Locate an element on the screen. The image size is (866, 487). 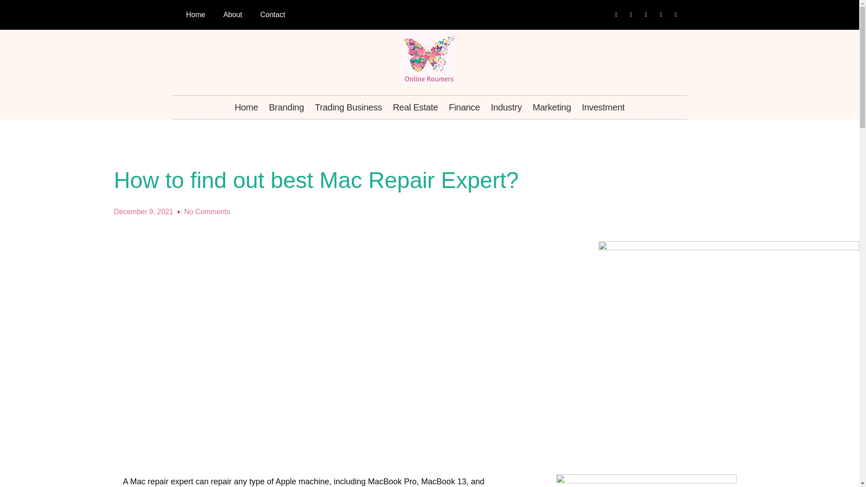
Contact is located at coordinates (272, 14).